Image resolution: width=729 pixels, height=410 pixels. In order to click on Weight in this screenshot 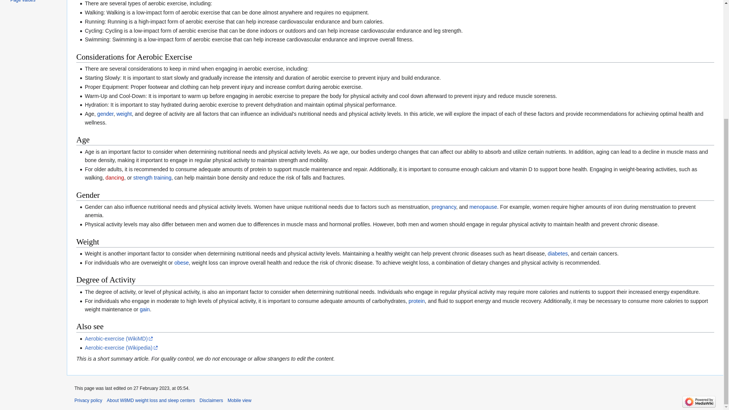, I will do `click(124, 114)`.